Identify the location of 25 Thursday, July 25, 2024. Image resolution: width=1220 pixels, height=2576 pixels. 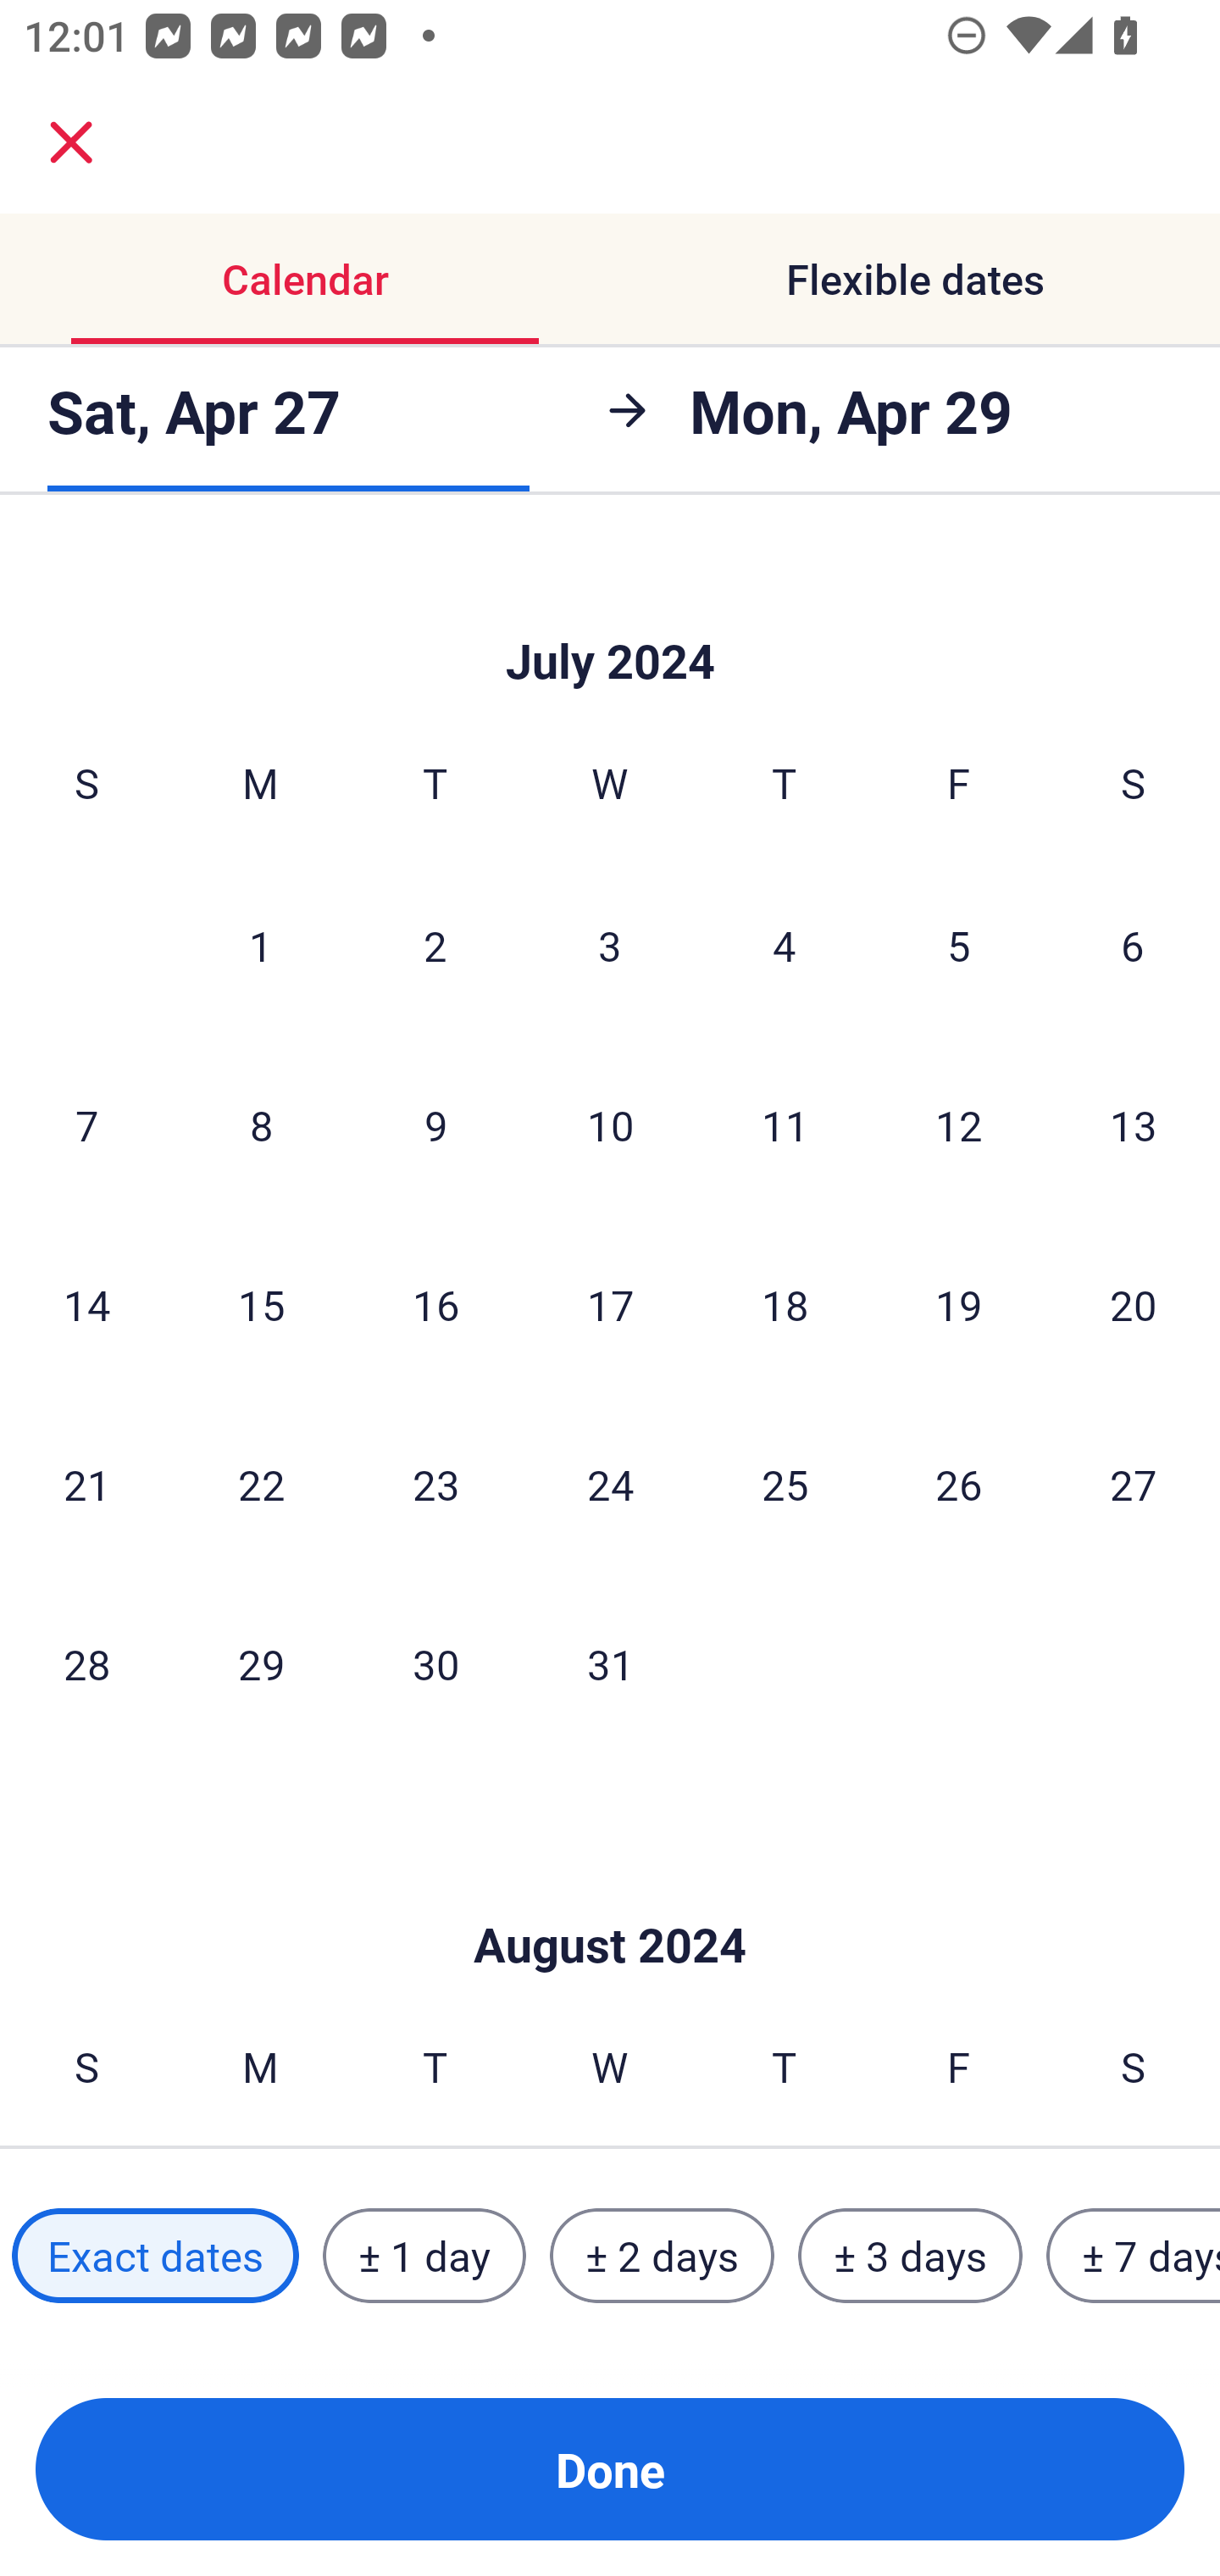
(785, 1483).